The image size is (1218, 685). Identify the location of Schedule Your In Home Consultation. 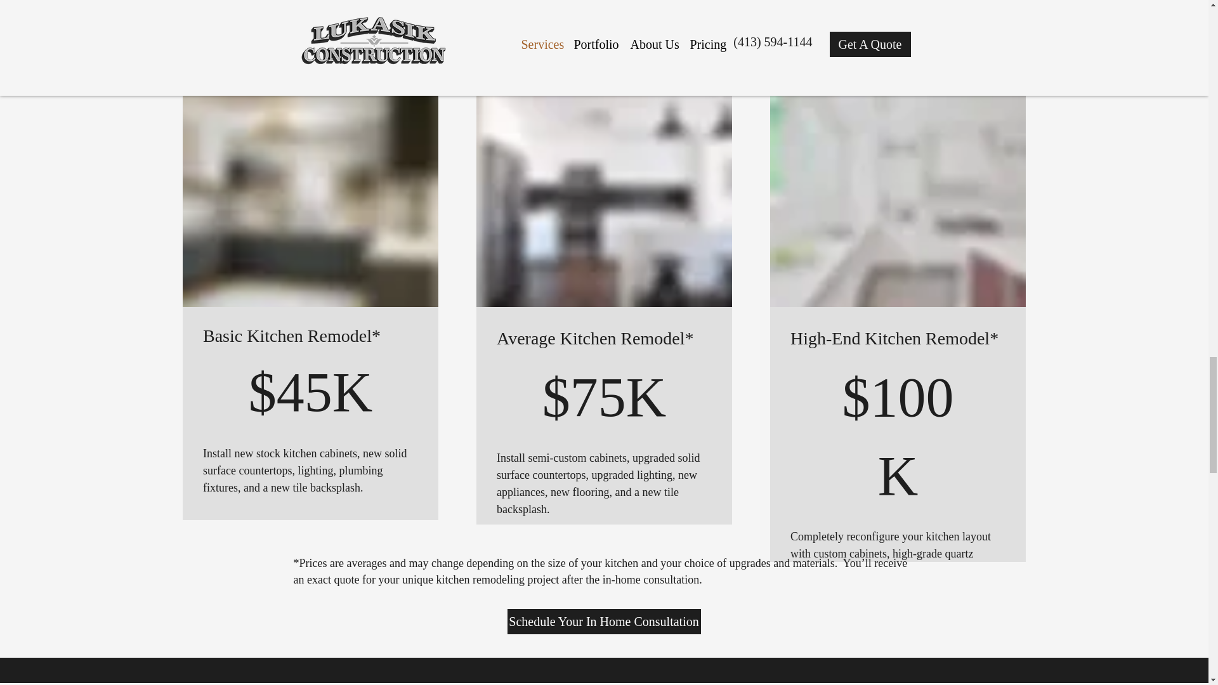
(604, 622).